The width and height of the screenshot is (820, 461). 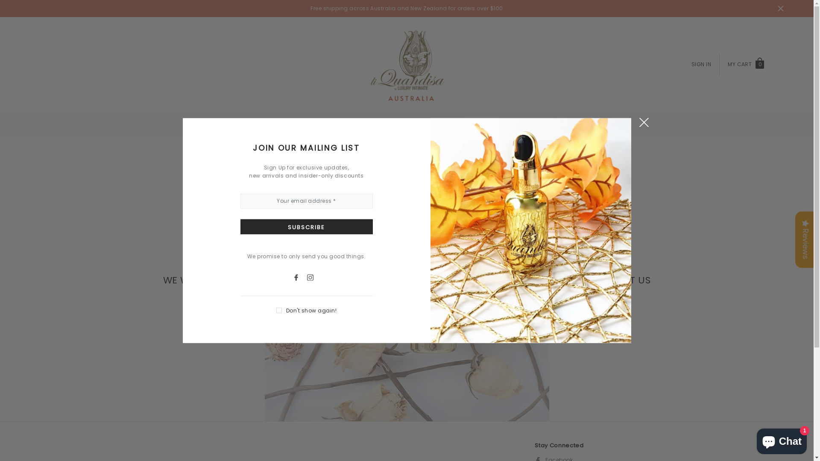 I want to click on Facebook, so click(x=300, y=277).